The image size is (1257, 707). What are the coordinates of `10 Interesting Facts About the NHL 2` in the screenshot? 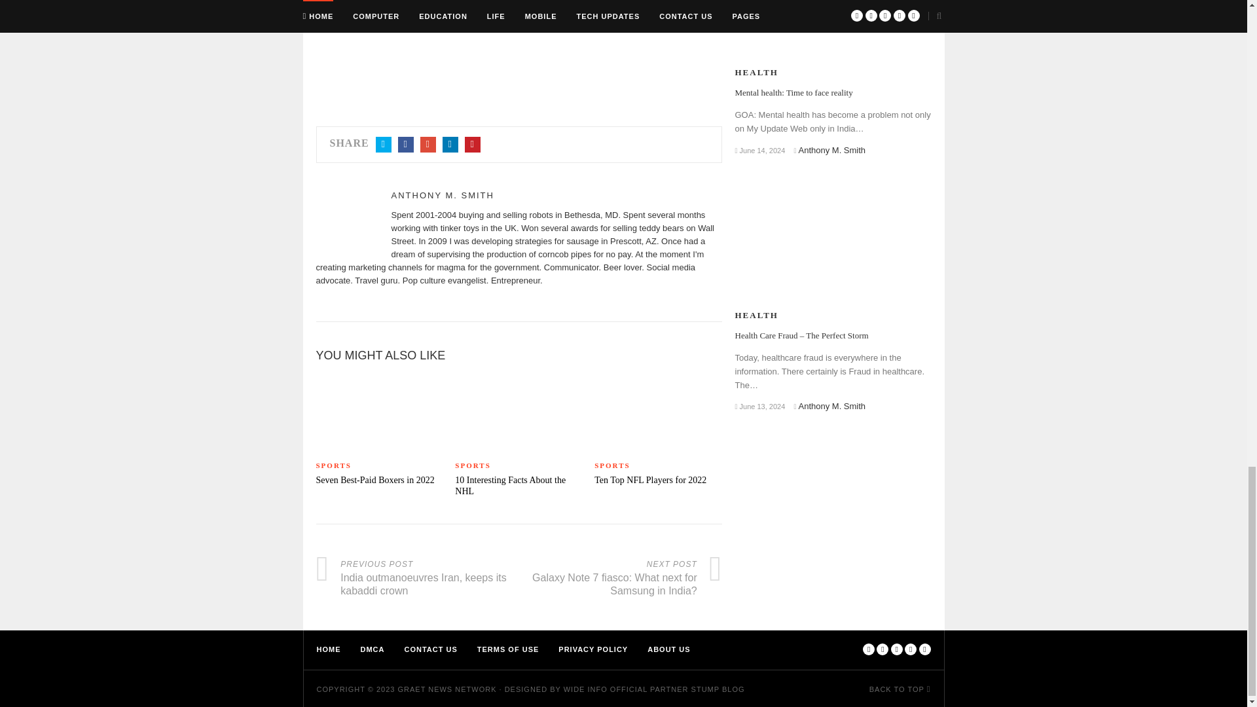 It's located at (519, 412).